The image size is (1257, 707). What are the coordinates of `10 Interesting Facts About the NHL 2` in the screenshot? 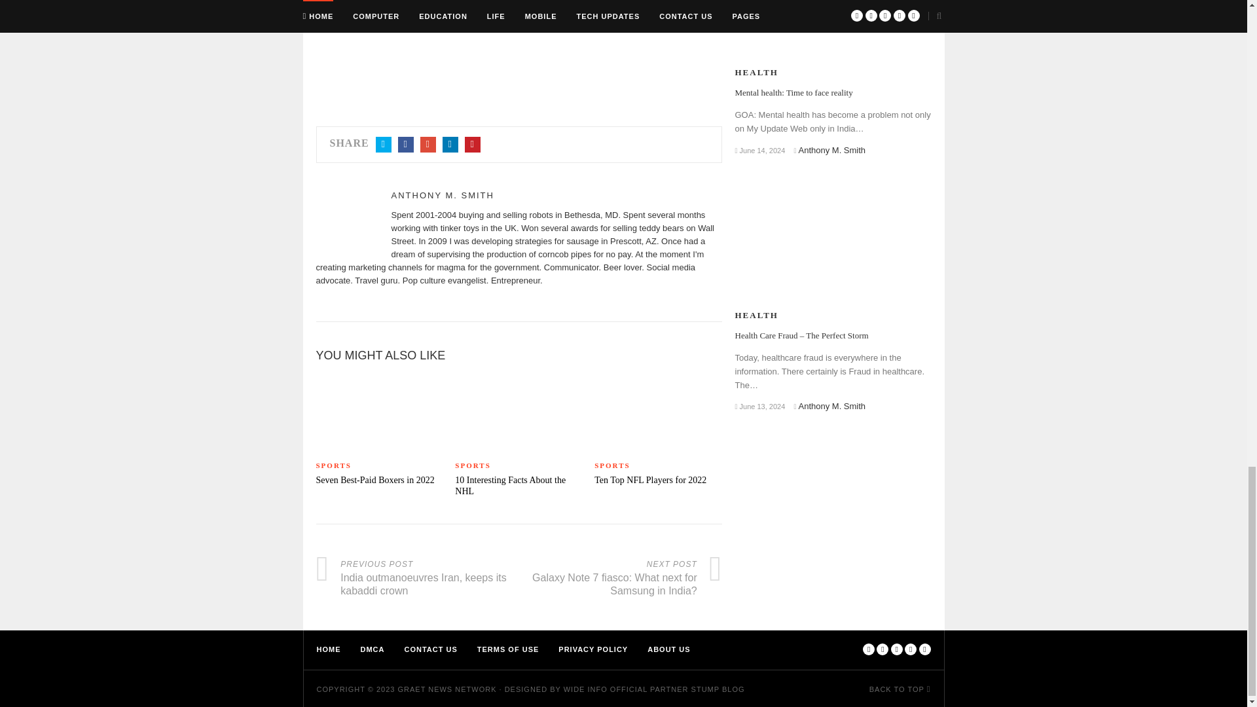 It's located at (519, 412).